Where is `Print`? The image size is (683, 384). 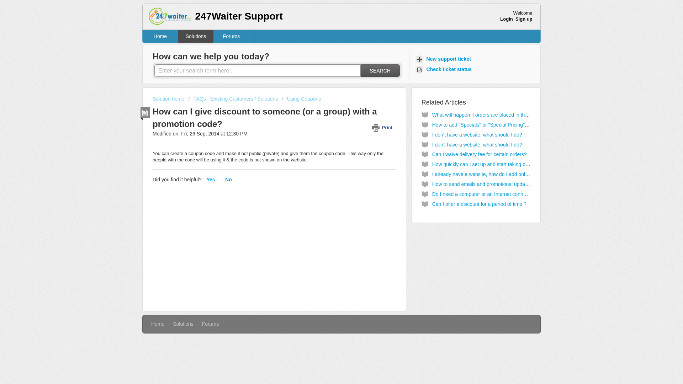 Print is located at coordinates (383, 127).